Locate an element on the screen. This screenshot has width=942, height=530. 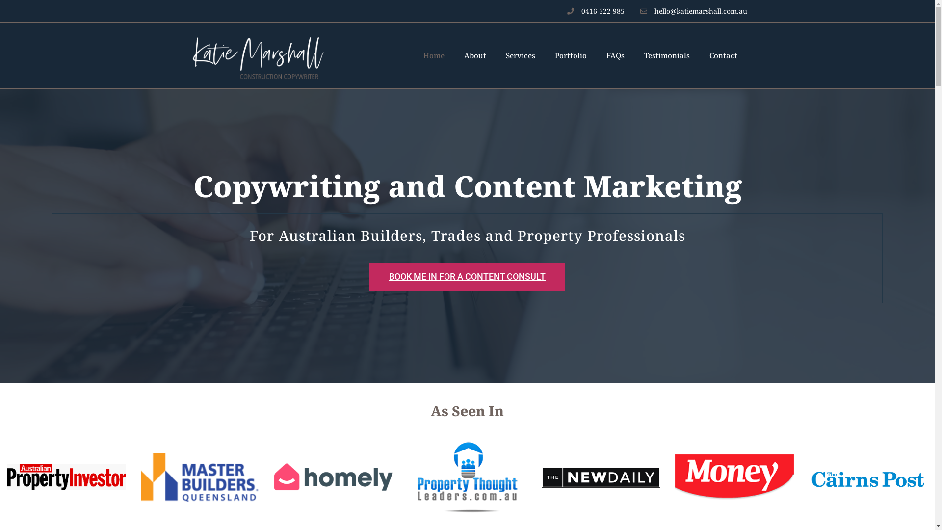
The New Daily Logo is located at coordinates (601, 477).